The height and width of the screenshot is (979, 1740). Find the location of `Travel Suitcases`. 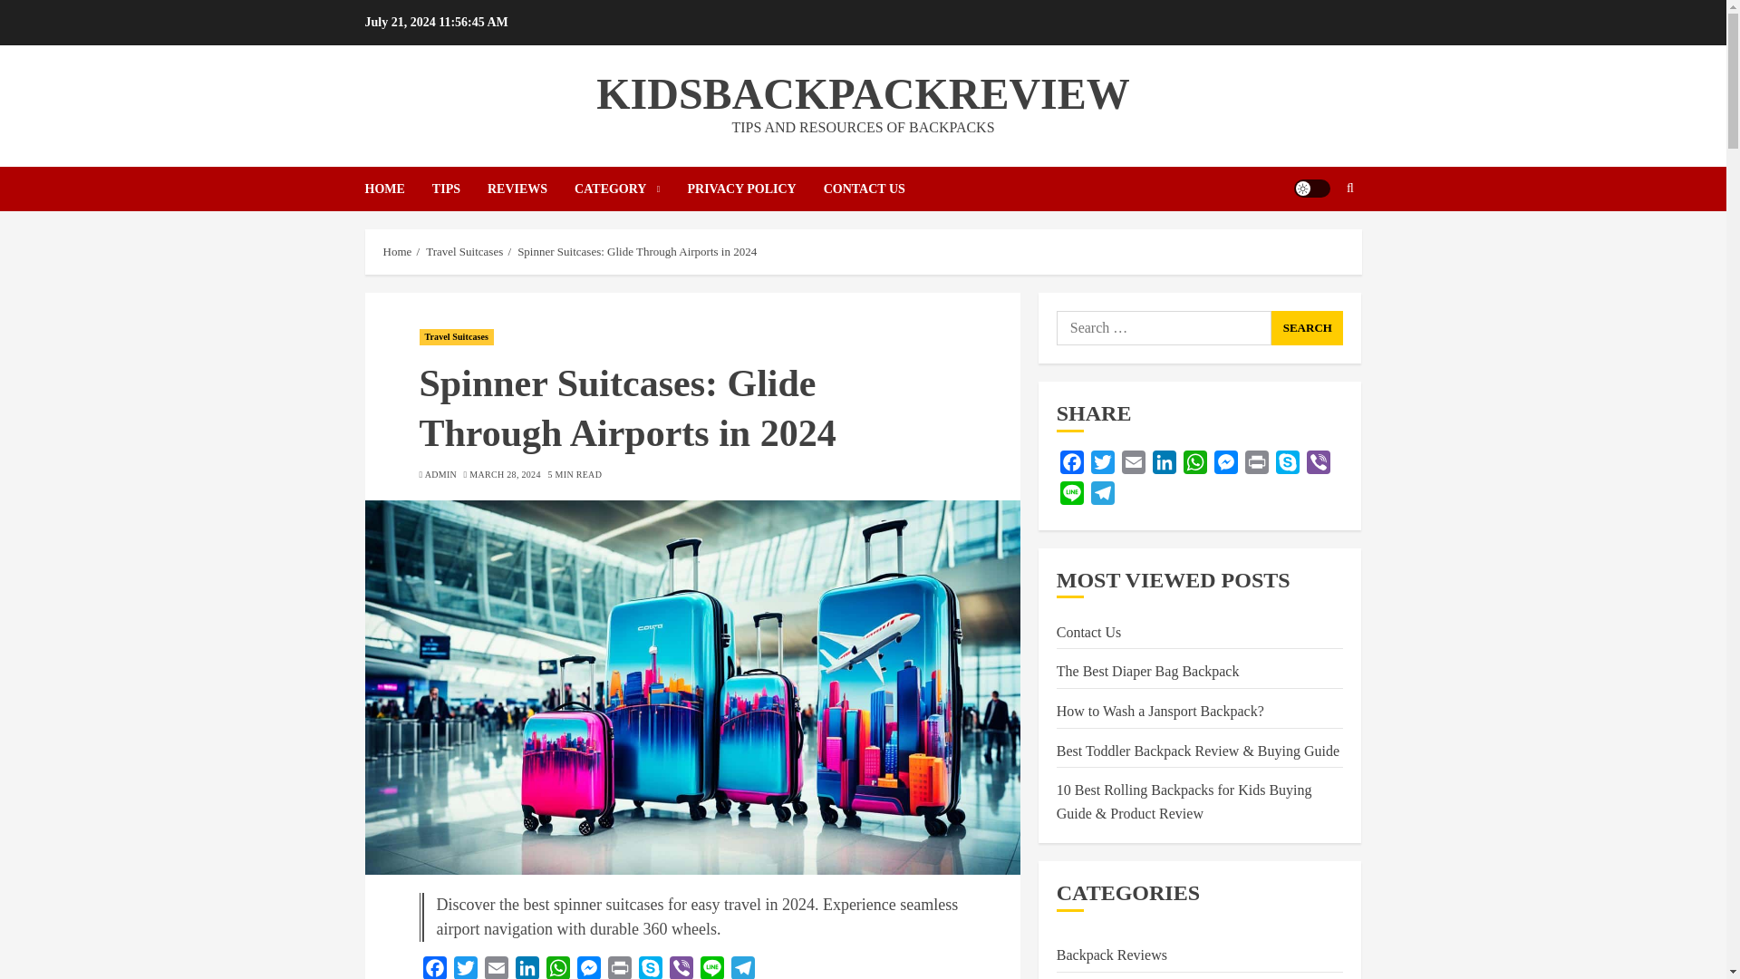

Travel Suitcases is located at coordinates (457, 337).